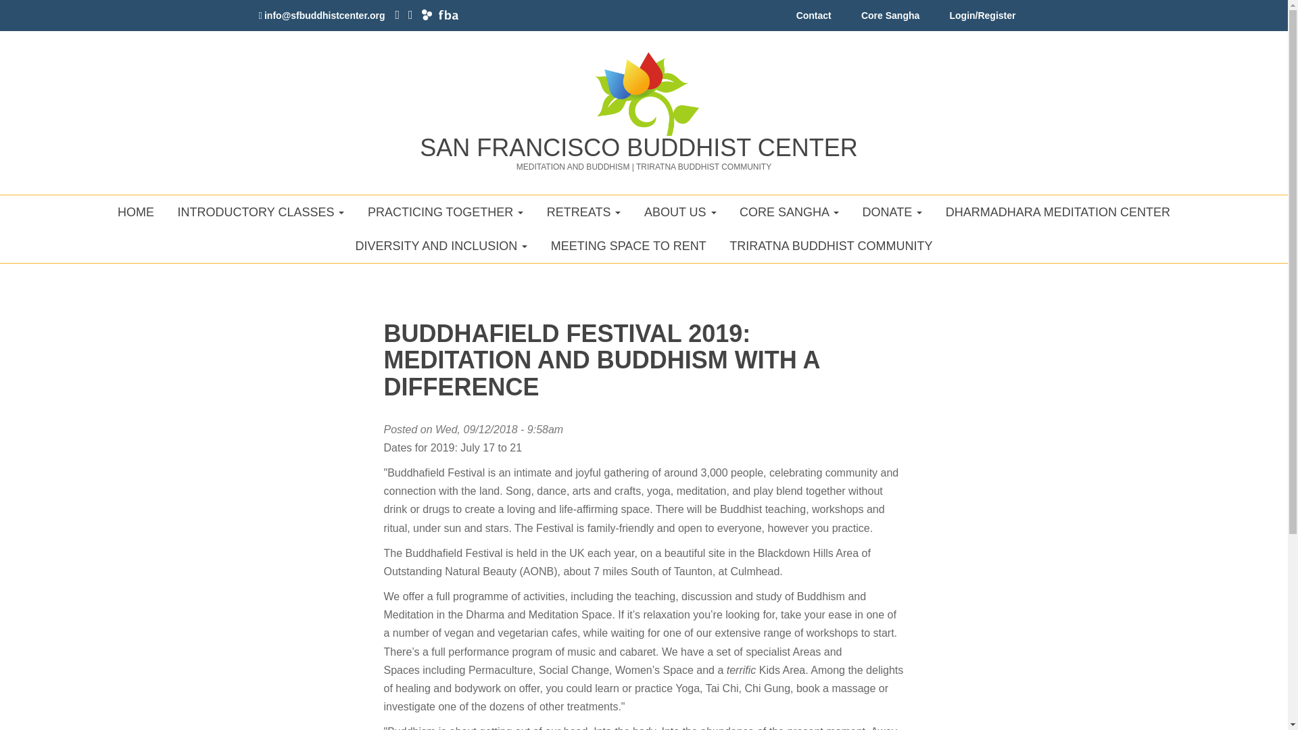 This screenshot has height=730, width=1298. Describe the element at coordinates (680, 212) in the screenshot. I see `ABOUT US` at that location.